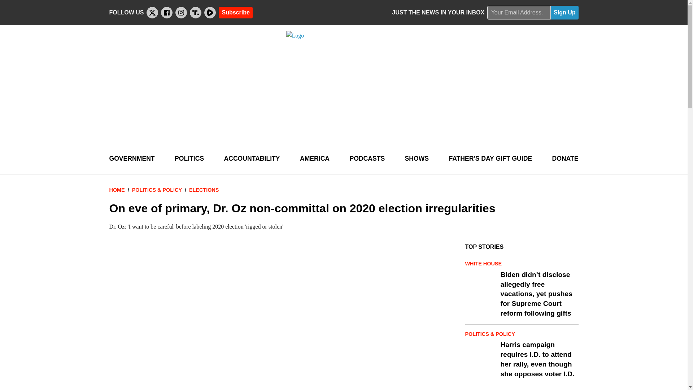 This screenshot has width=693, height=390. I want to click on PODCASTS, so click(367, 159).